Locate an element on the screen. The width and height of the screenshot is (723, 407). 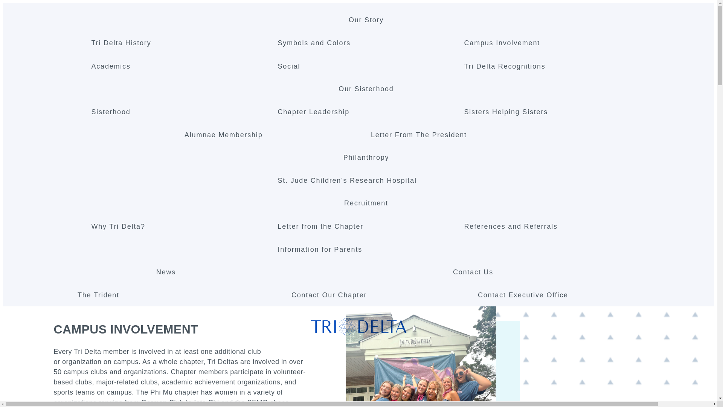
Letter from the Chapter is located at coordinates (366, 225).